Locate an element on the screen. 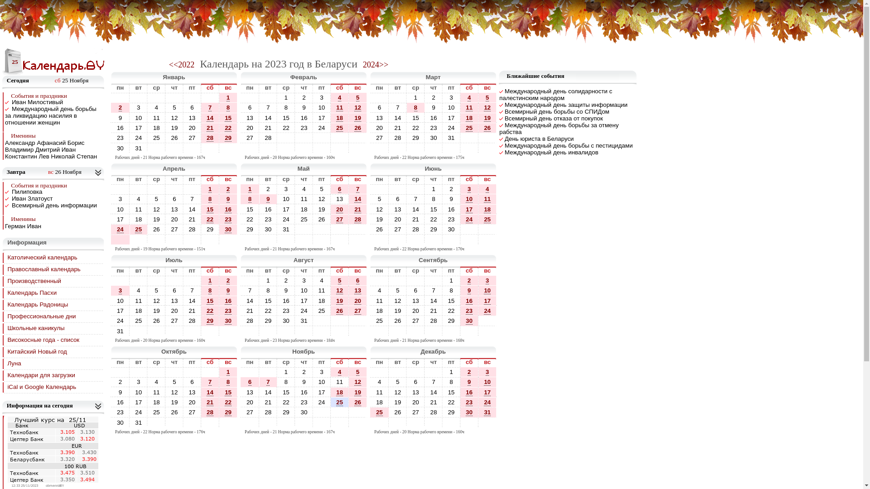 The height and width of the screenshot is (489, 870). 23 is located at coordinates (121, 138).